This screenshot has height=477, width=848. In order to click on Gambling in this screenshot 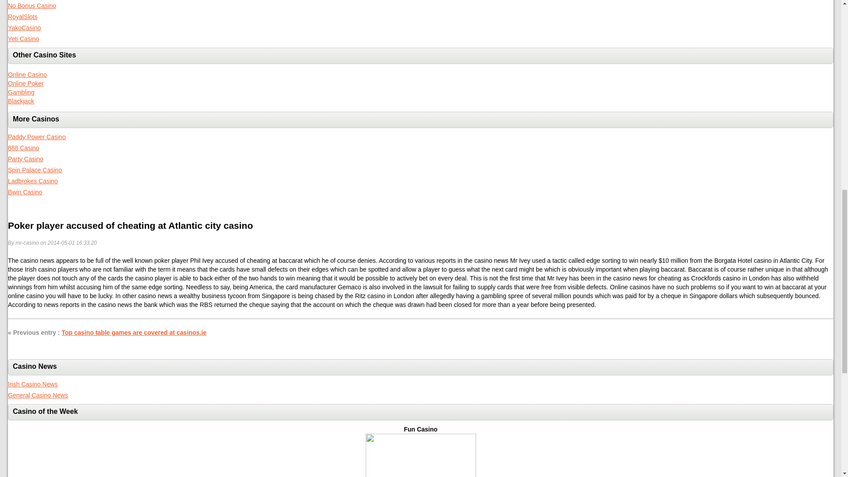, I will do `click(21, 92)`.